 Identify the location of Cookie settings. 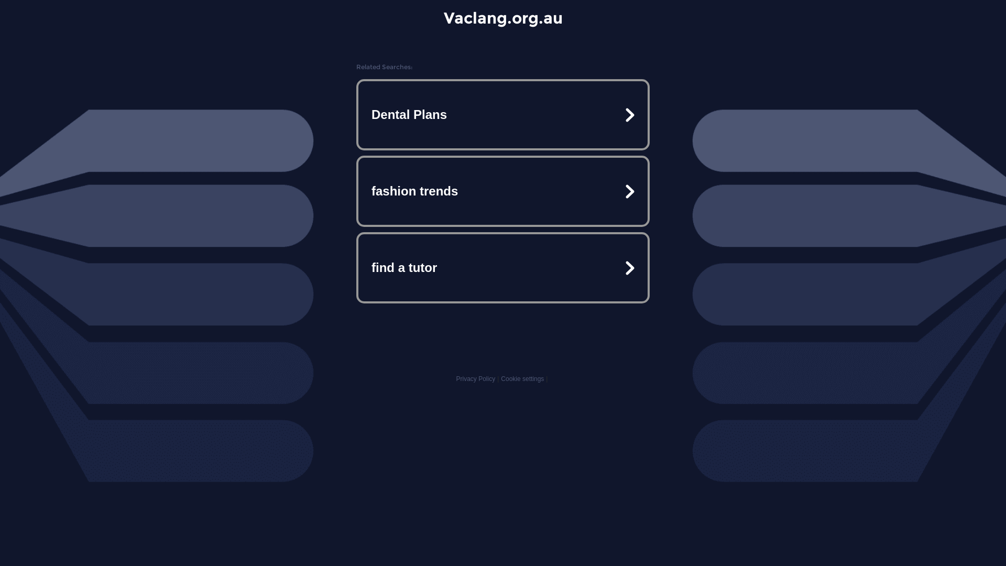
(522, 379).